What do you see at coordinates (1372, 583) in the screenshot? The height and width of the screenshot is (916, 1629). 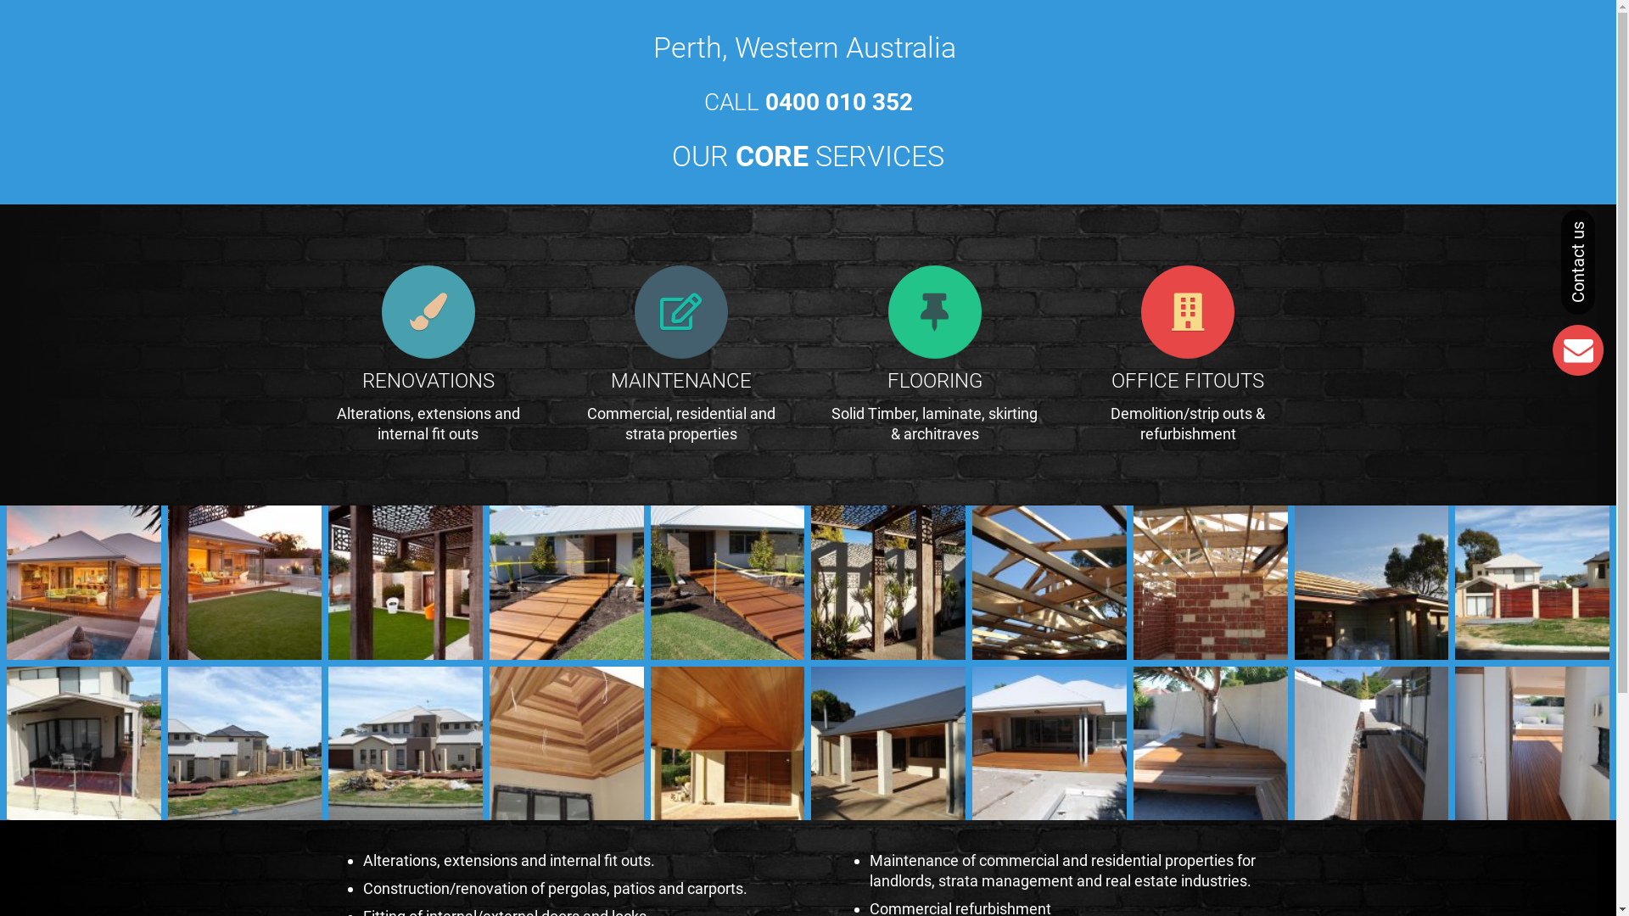 I see `Jasmin Carpentry 14` at bounding box center [1372, 583].